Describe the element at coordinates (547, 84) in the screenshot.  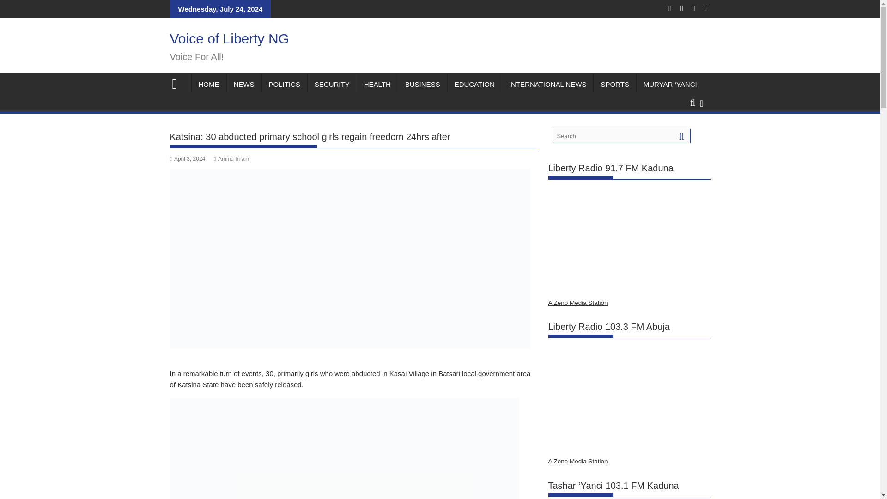
I see `INTERNATIONAL NEWS` at that location.